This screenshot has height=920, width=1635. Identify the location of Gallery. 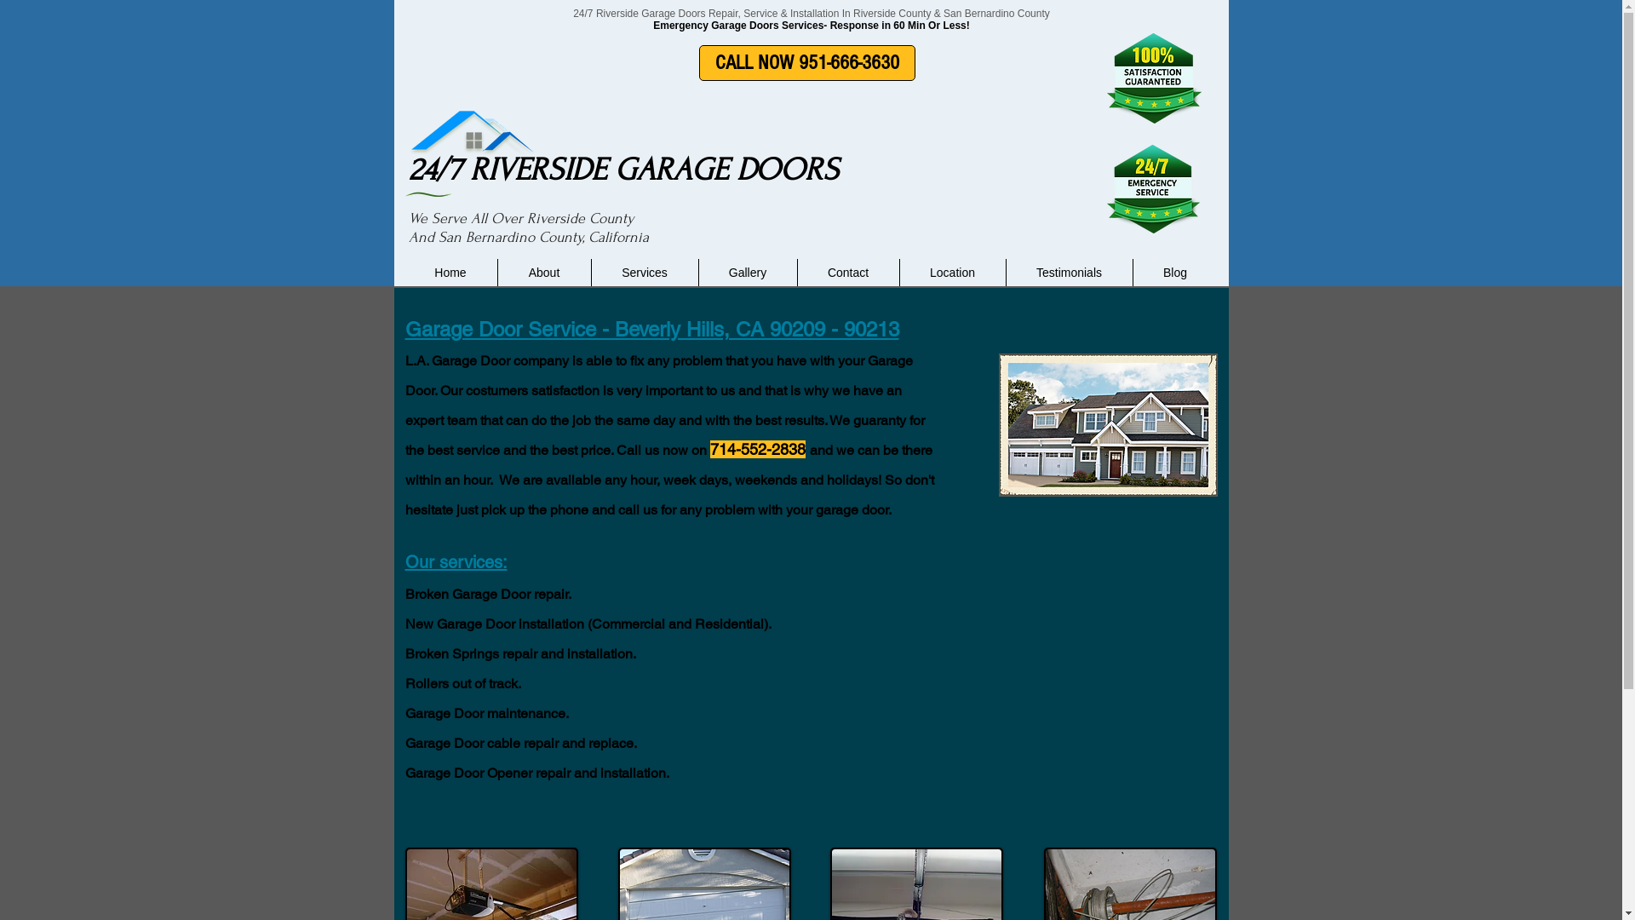
(748, 273).